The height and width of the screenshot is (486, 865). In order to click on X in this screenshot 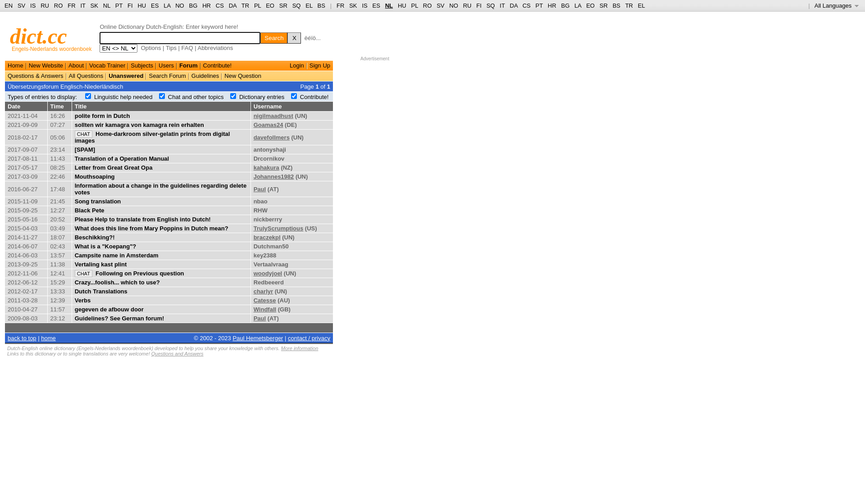, I will do `click(294, 38)`.